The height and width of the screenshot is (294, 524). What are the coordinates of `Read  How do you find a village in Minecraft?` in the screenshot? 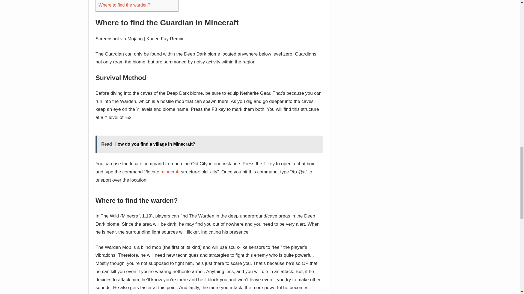 It's located at (209, 144).